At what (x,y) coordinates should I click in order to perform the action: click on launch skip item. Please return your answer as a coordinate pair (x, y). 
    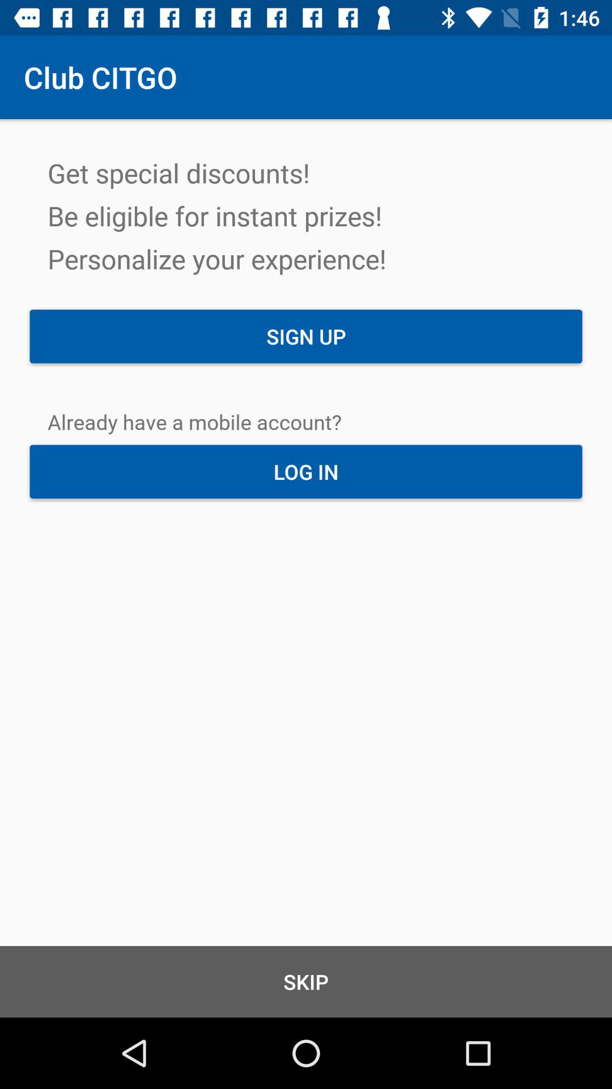
    Looking at the image, I should click on (306, 981).